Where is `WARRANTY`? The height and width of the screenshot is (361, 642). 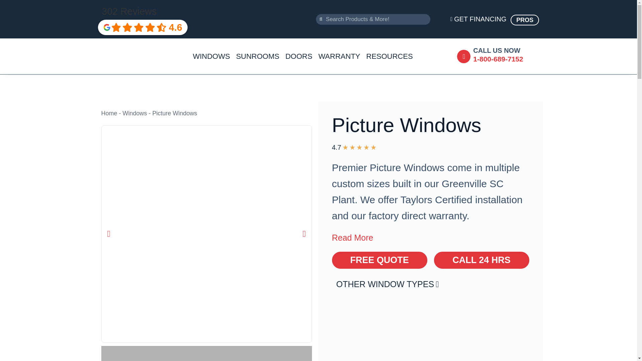 WARRANTY is located at coordinates (339, 56).